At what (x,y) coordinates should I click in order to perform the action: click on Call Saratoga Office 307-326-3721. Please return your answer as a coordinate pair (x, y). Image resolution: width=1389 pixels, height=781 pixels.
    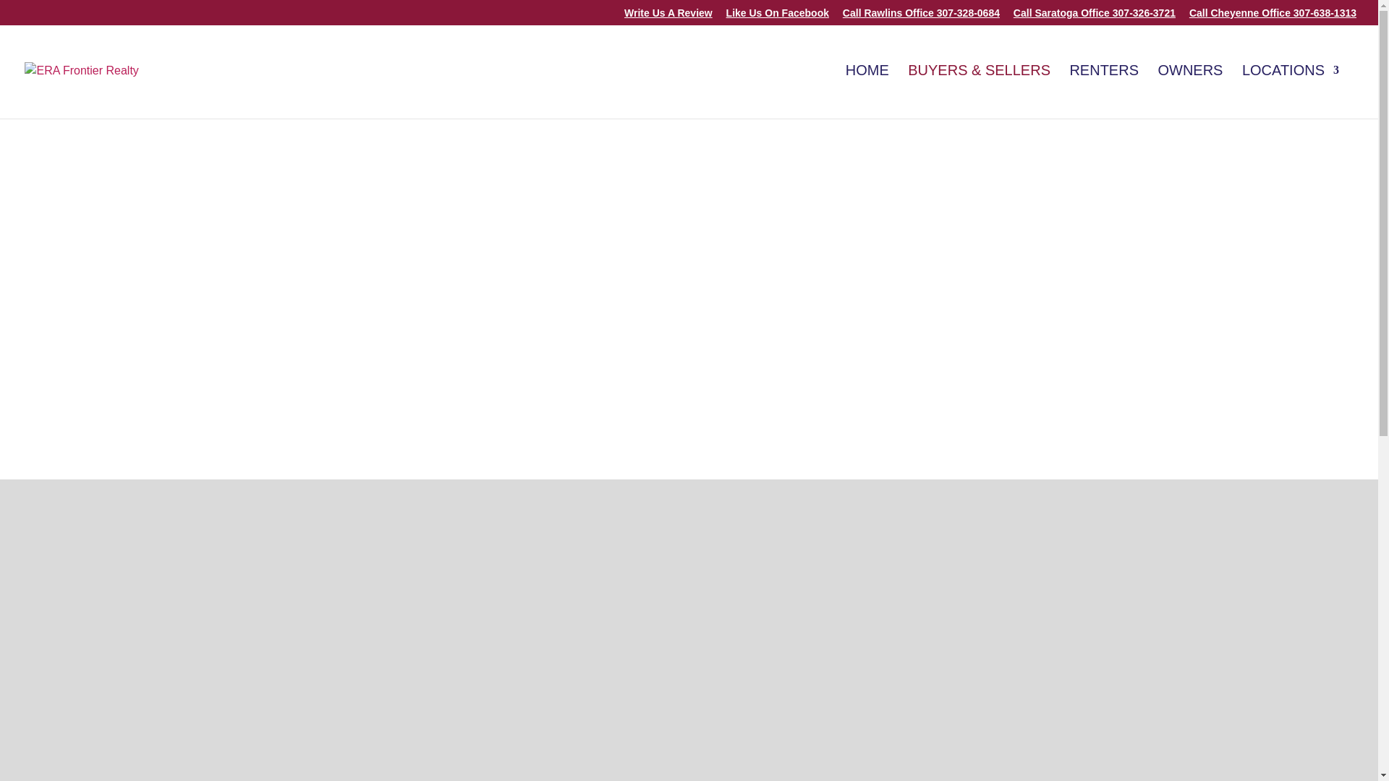
    Looking at the image, I should click on (1094, 16).